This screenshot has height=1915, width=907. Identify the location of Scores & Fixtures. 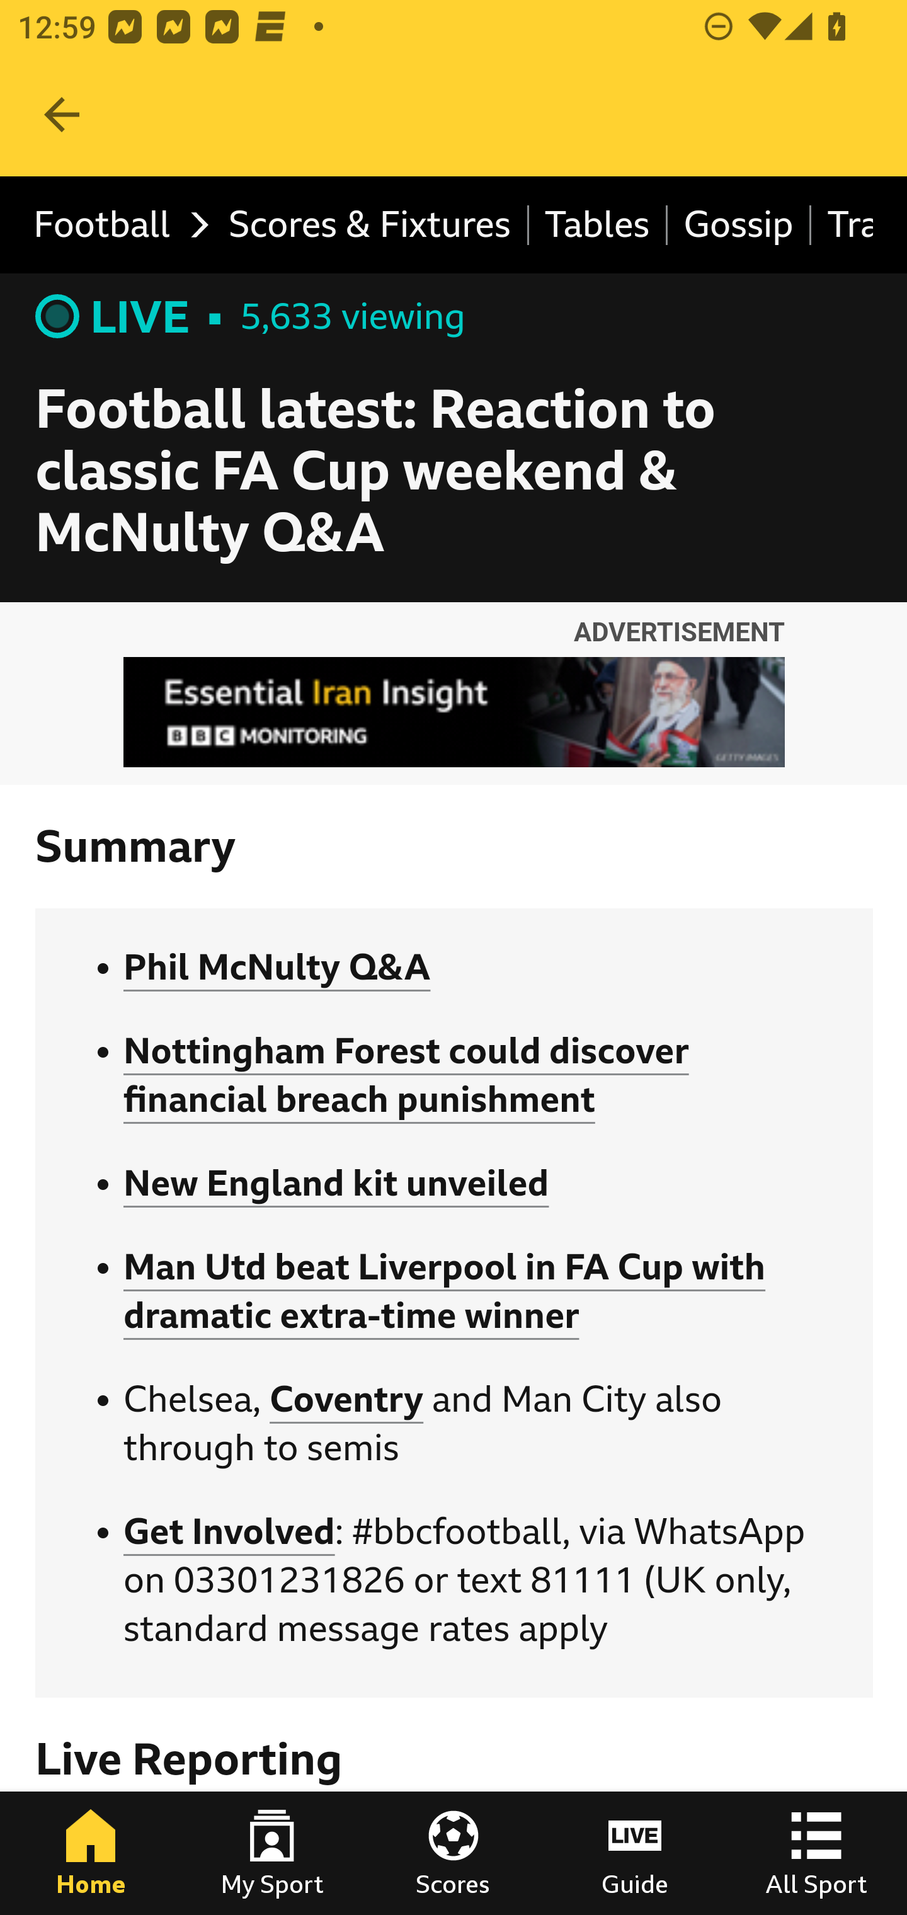
(370, 226).